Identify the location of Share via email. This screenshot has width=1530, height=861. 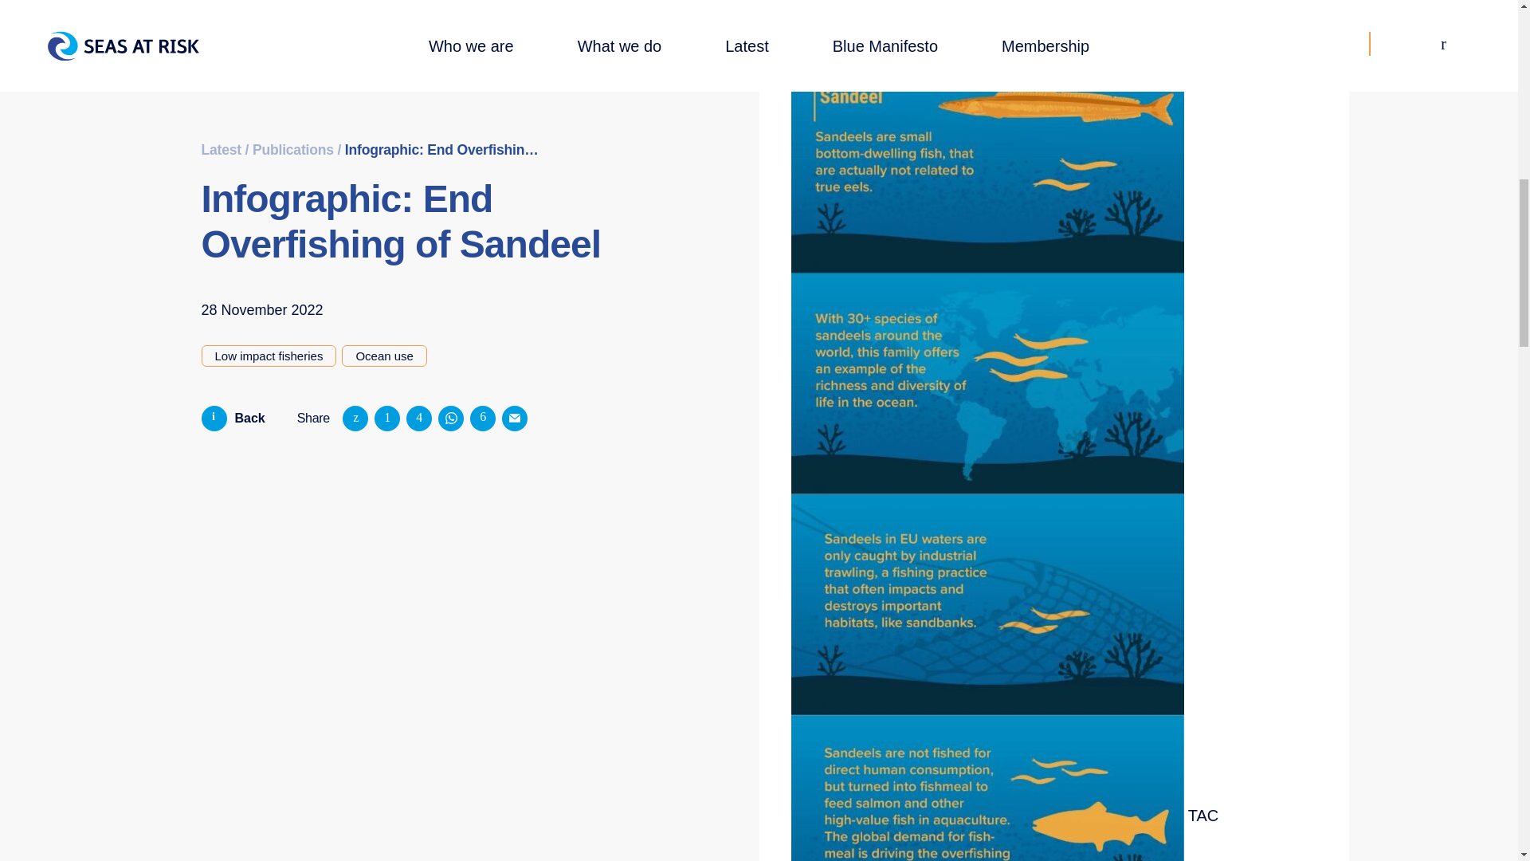
(515, 159).